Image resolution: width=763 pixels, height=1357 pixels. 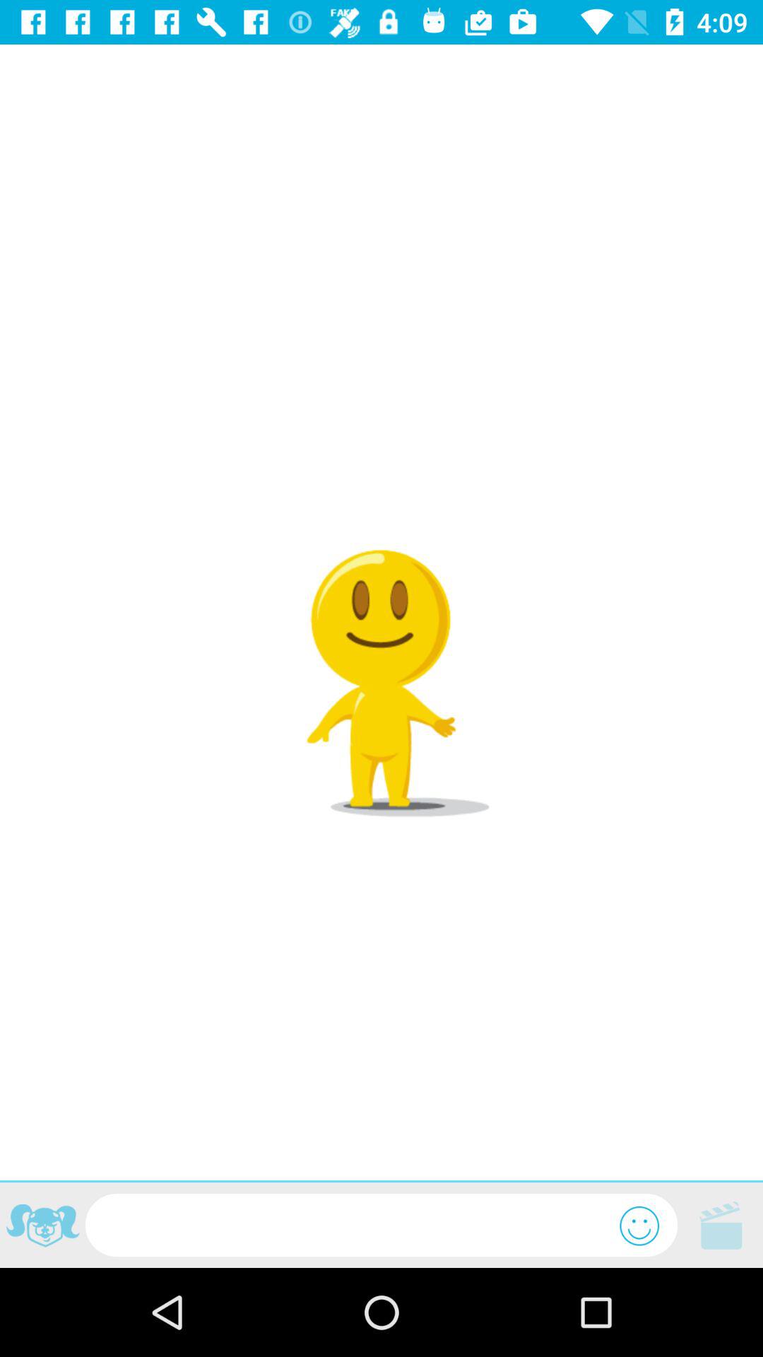 What do you see at coordinates (721, 1226) in the screenshot?
I see `edit clip` at bounding box center [721, 1226].